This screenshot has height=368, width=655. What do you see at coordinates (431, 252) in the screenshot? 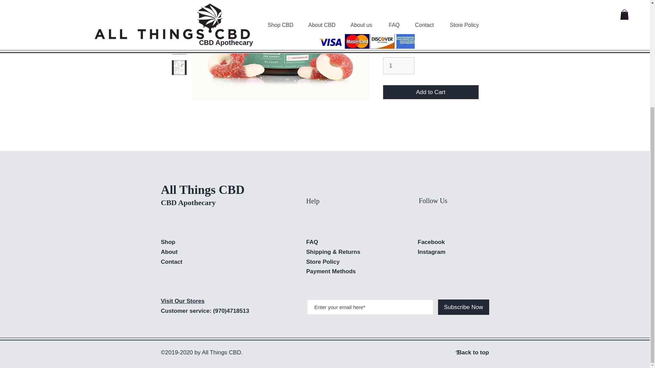
I see `Instagram` at bounding box center [431, 252].